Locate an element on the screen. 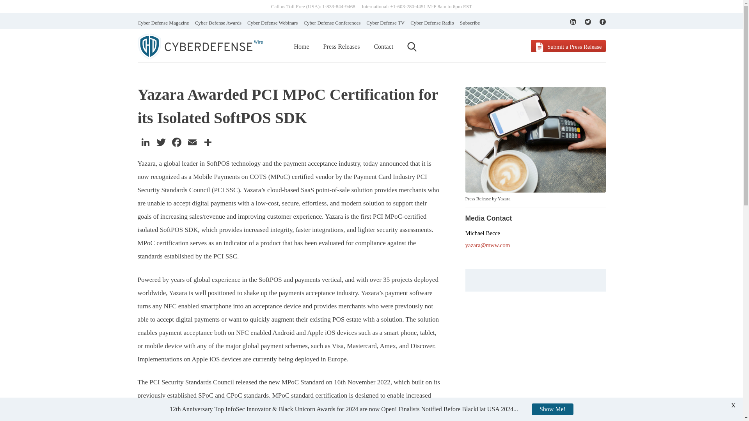 This screenshot has width=749, height=421. Subscribe is located at coordinates (470, 23).